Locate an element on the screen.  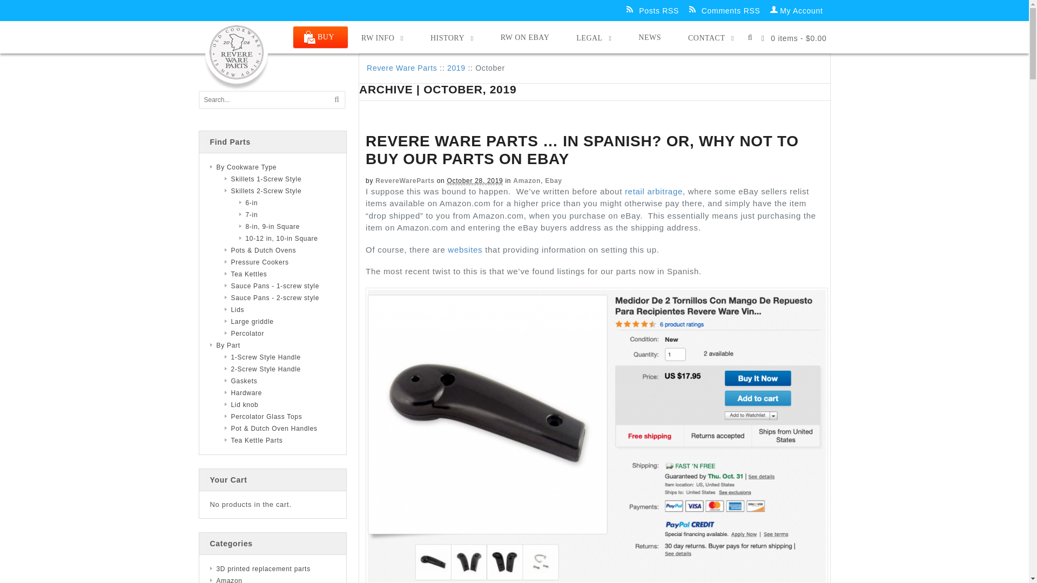
Search... is located at coordinates (266, 99).